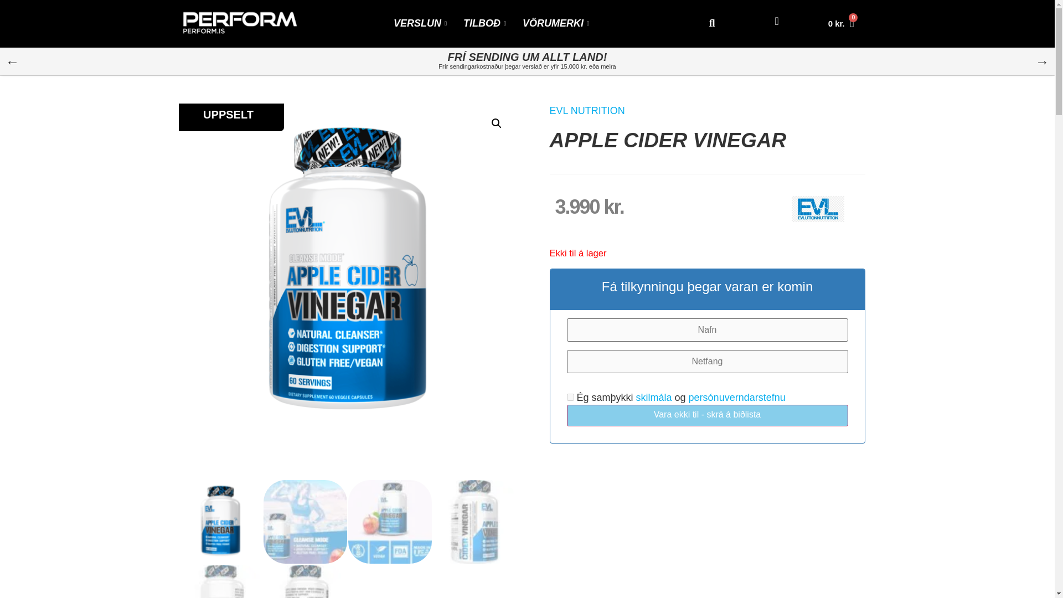 The image size is (1063, 598). Describe the element at coordinates (587, 111) in the screenshot. I see `View brand` at that location.